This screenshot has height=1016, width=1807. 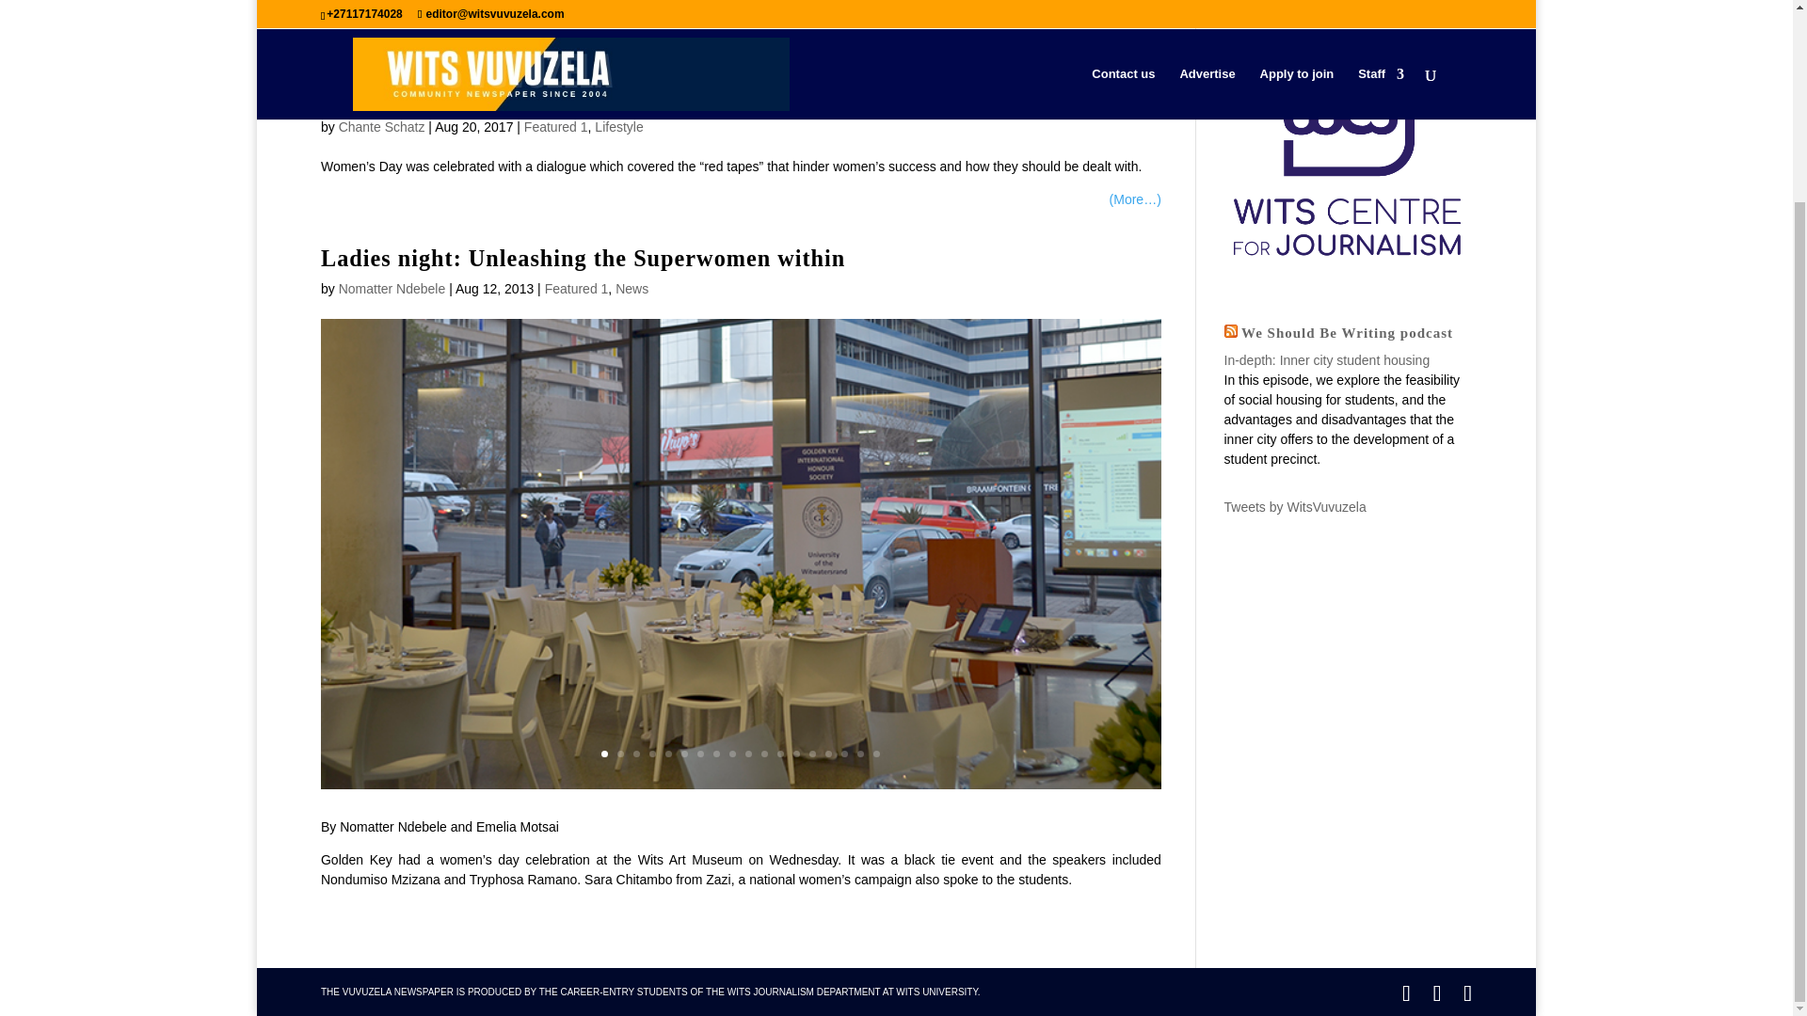 What do you see at coordinates (382, 126) in the screenshot?
I see `Posts by Chante Schatz` at bounding box center [382, 126].